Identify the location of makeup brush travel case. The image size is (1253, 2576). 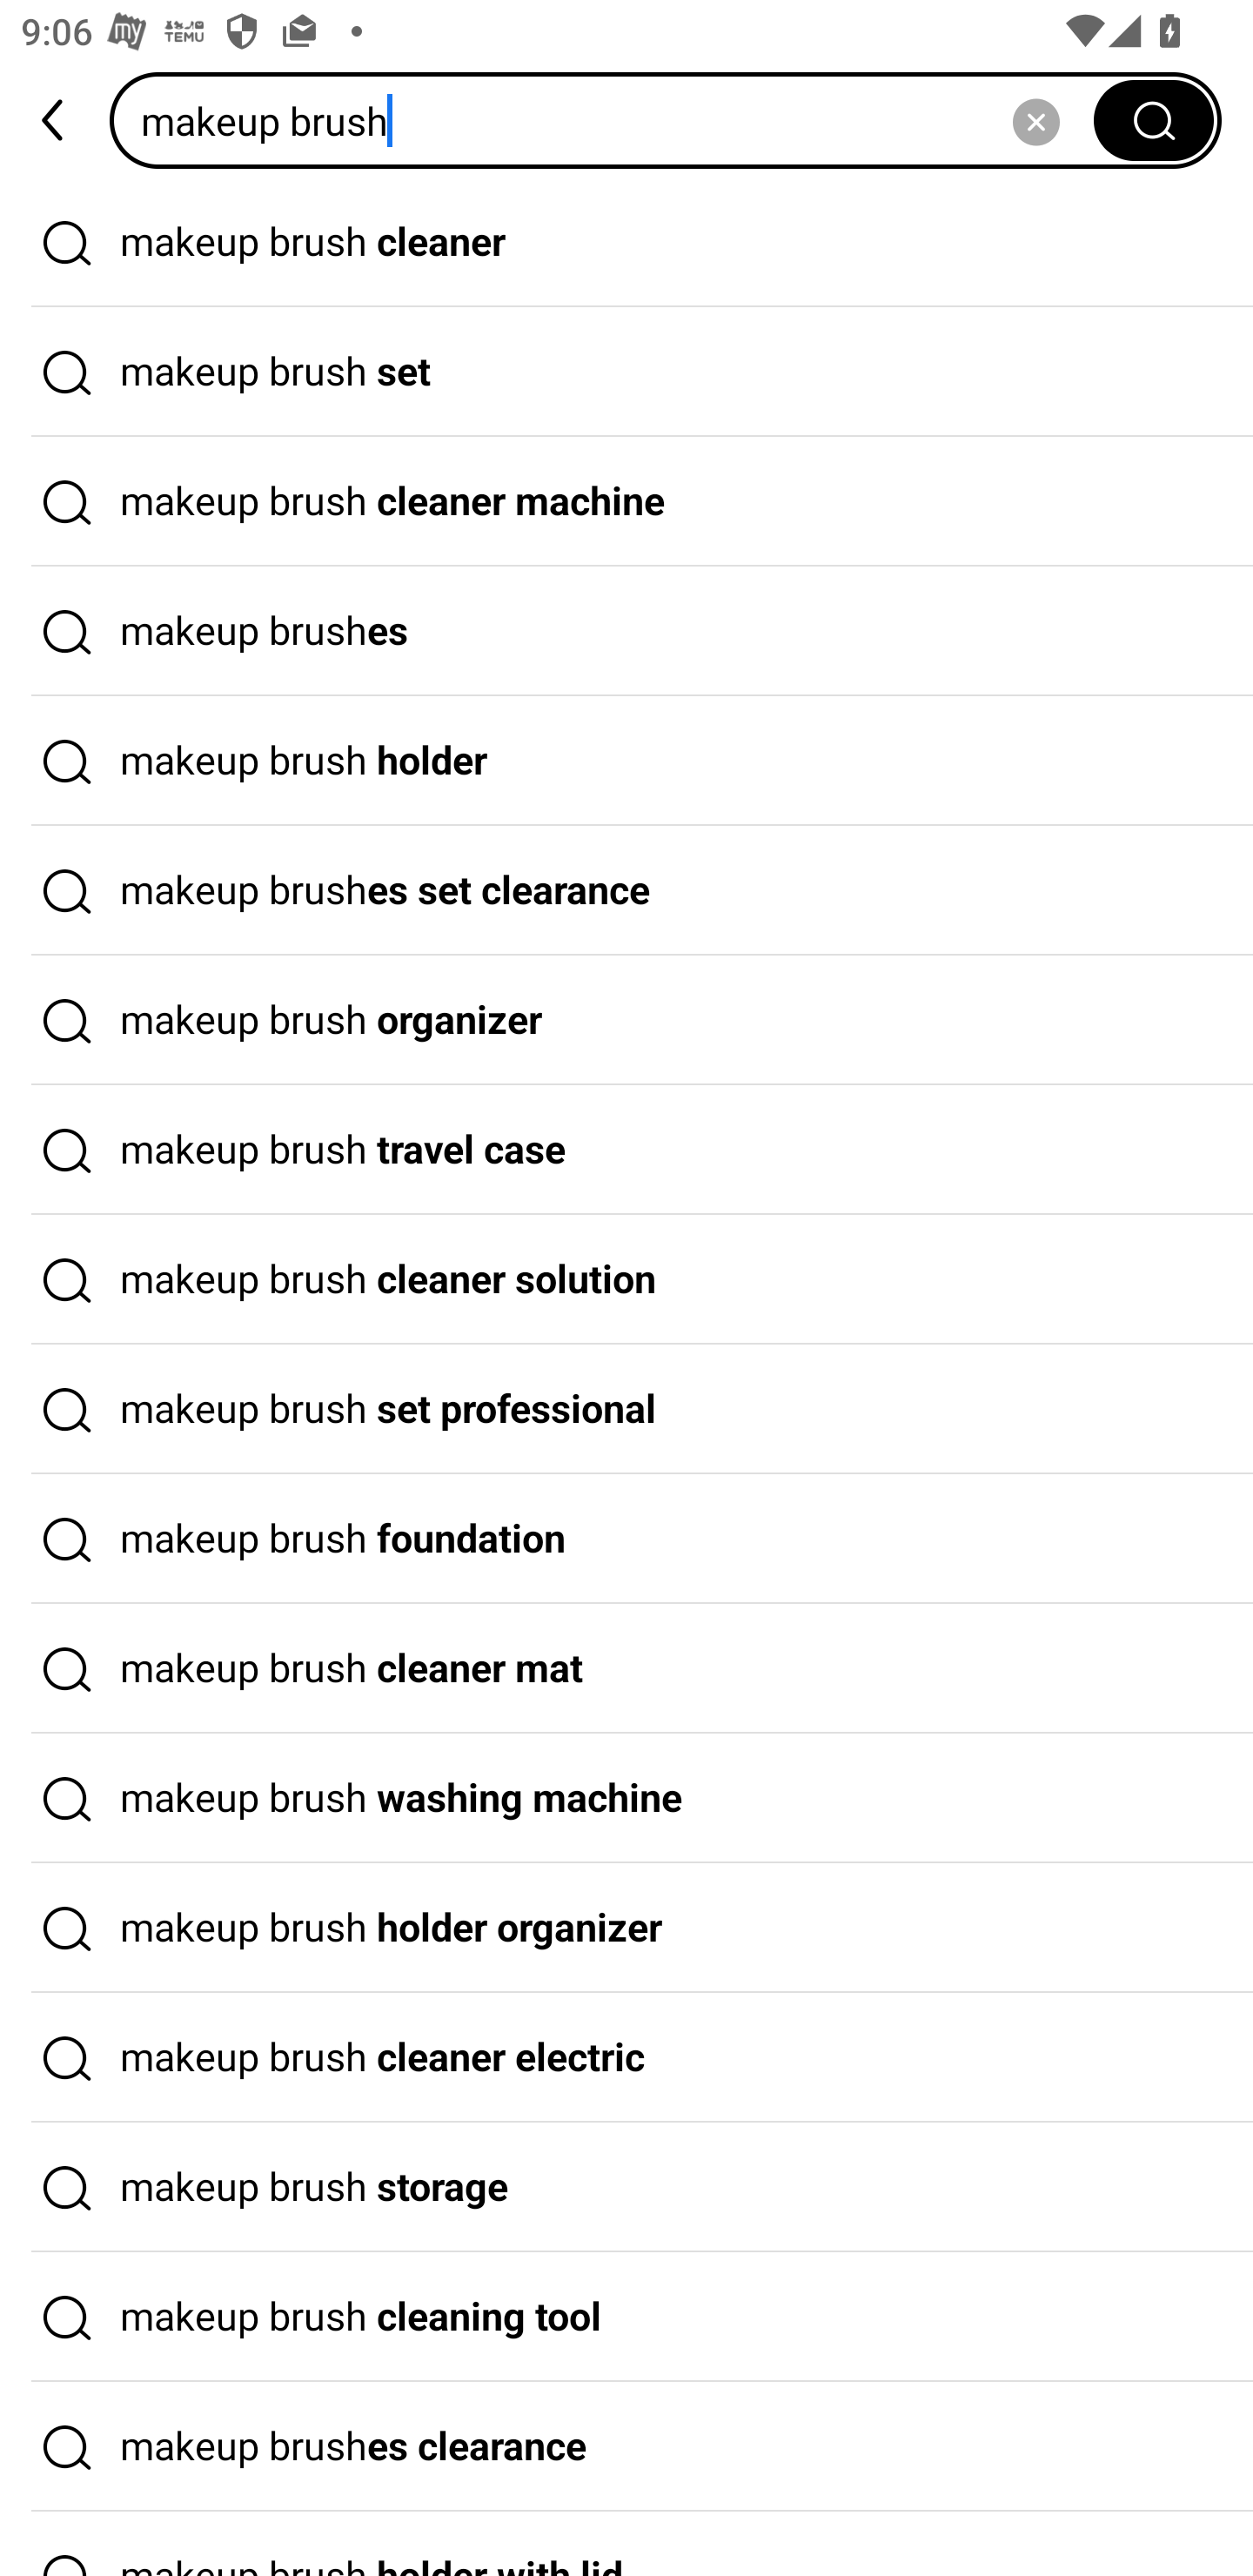
(626, 1150).